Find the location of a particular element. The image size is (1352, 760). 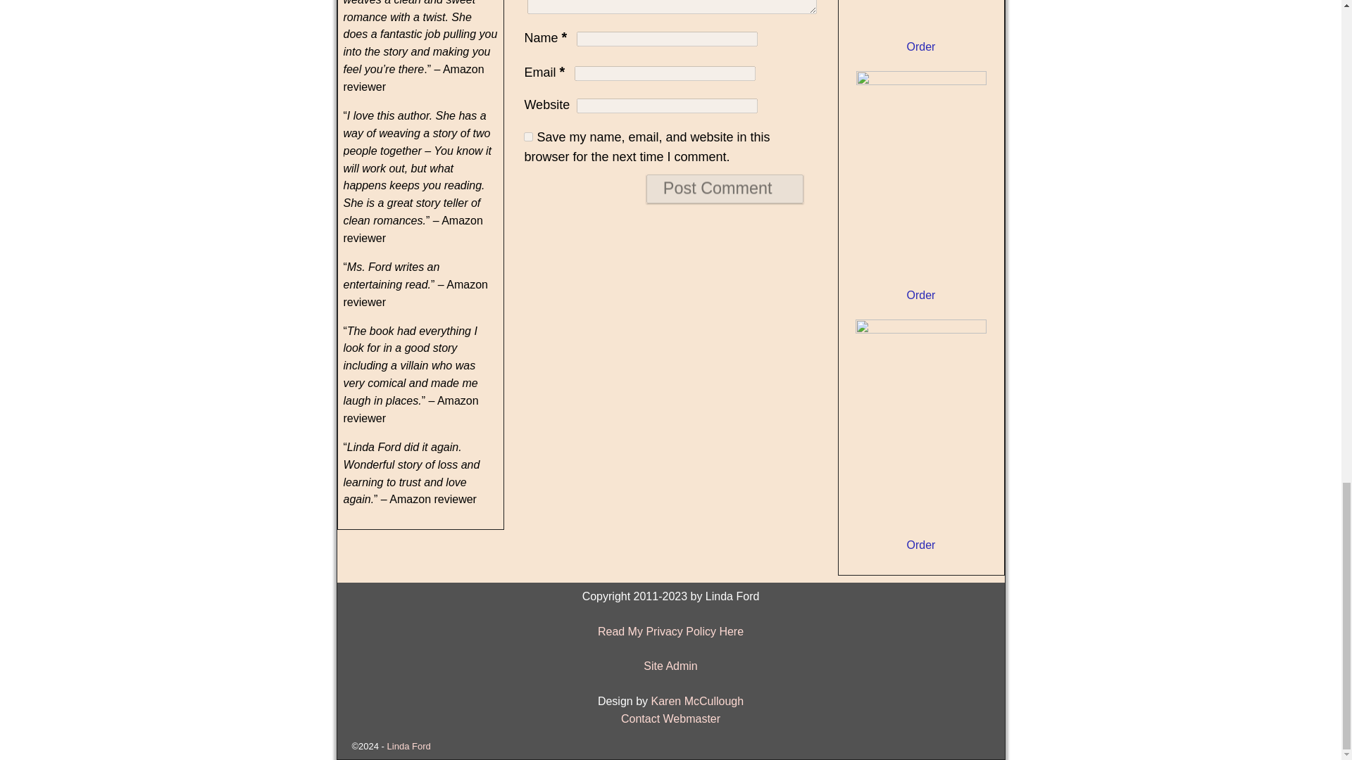

Post Comment is located at coordinates (724, 189).